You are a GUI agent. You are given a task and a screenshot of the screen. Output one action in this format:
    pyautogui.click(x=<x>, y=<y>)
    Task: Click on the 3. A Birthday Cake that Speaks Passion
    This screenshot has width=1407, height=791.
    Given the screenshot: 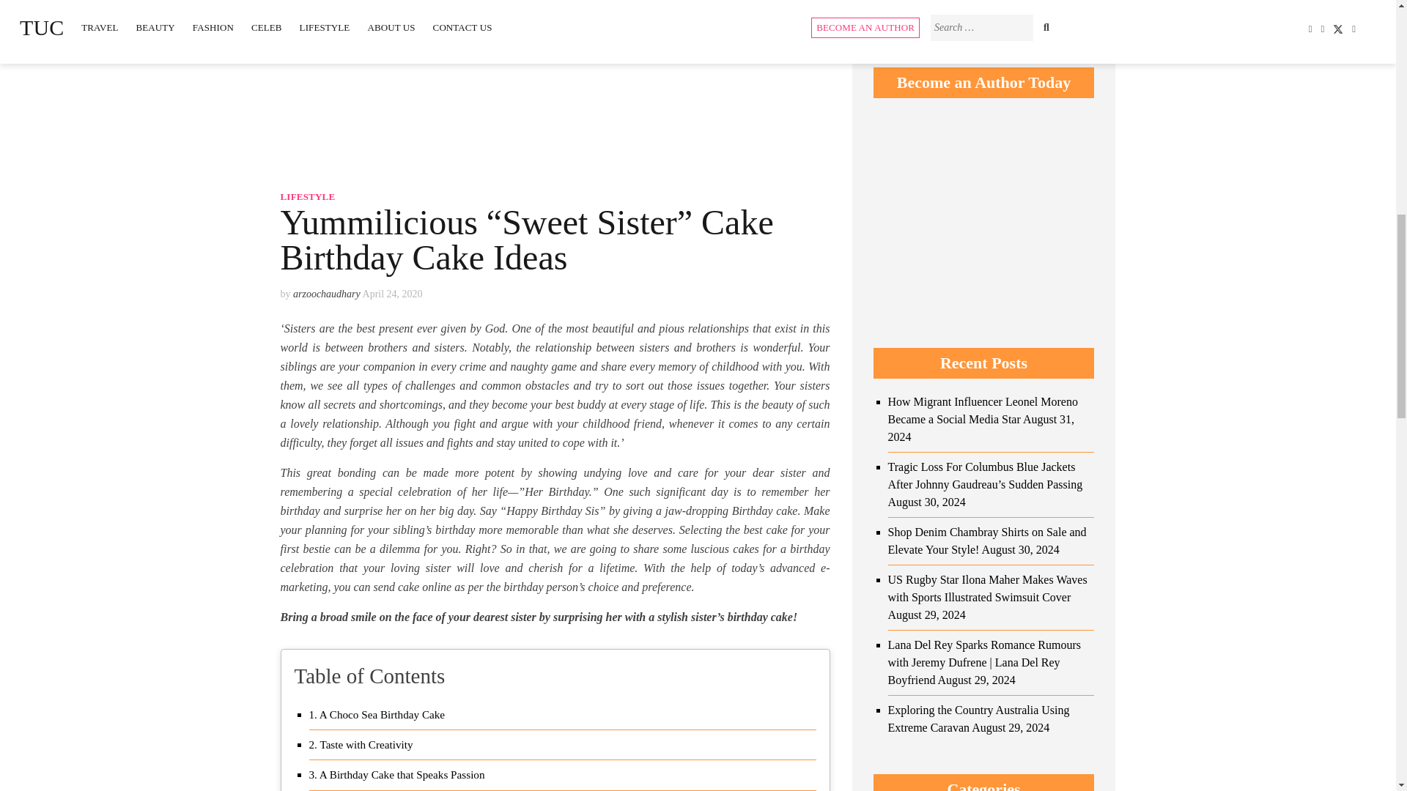 What is the action you would take?
    pyautogui.click(x=397, y=775)
    